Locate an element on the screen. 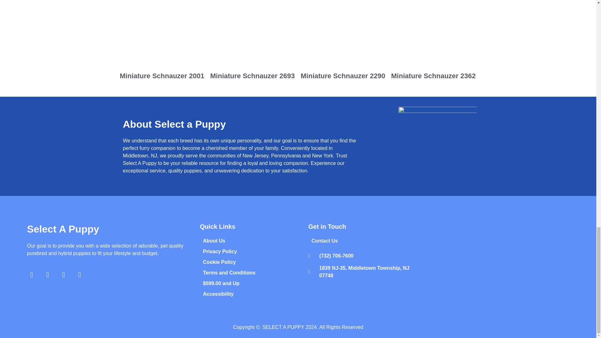 Image resolution: width=601 pixels, height=338 pixels. About Us is located at coordinates (256, 241).